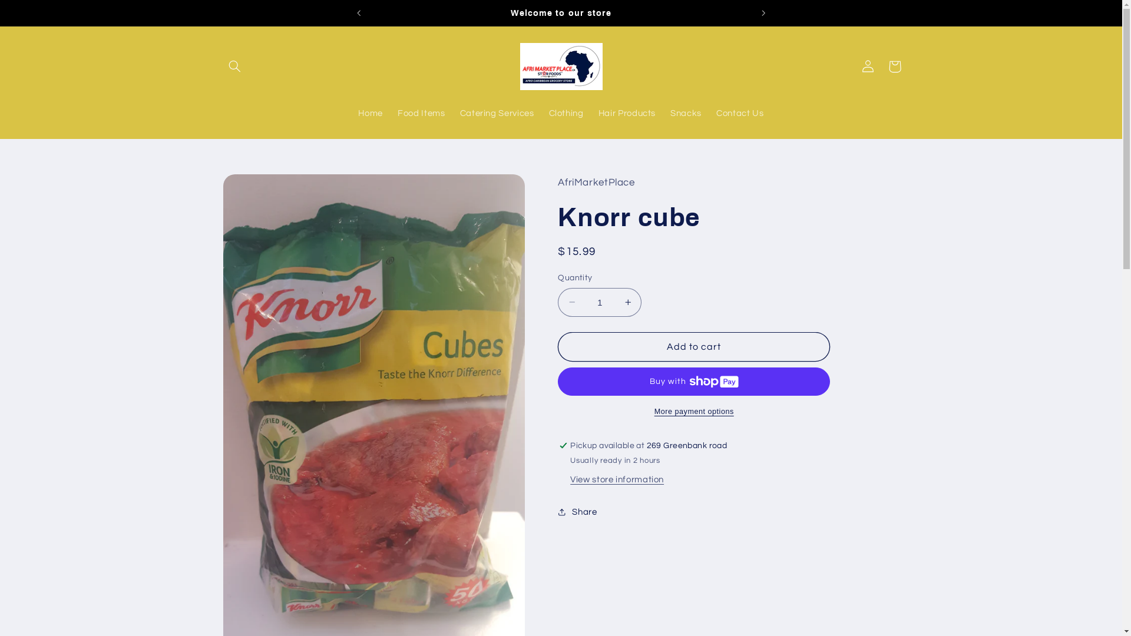 The height and width of the screenshot is (636, 1131). I want to click on Catering Services, so click(497, 114).